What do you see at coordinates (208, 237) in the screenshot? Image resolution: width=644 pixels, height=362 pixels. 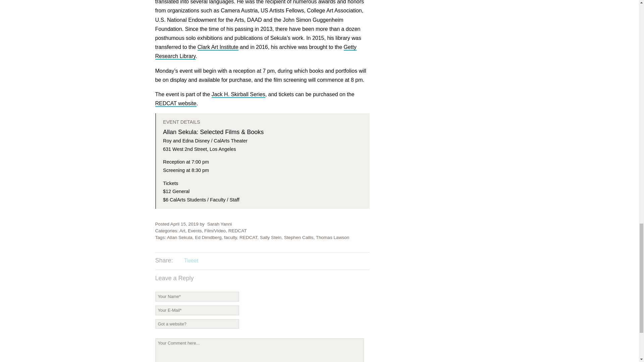 I see `Ed Dimdberg` at bounding box center [208, 237].